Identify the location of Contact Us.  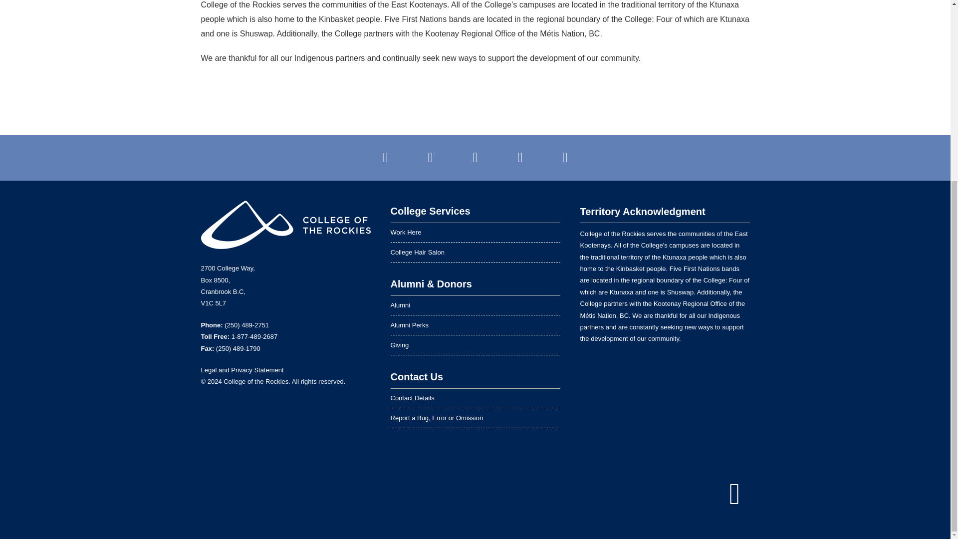
(475, 377).